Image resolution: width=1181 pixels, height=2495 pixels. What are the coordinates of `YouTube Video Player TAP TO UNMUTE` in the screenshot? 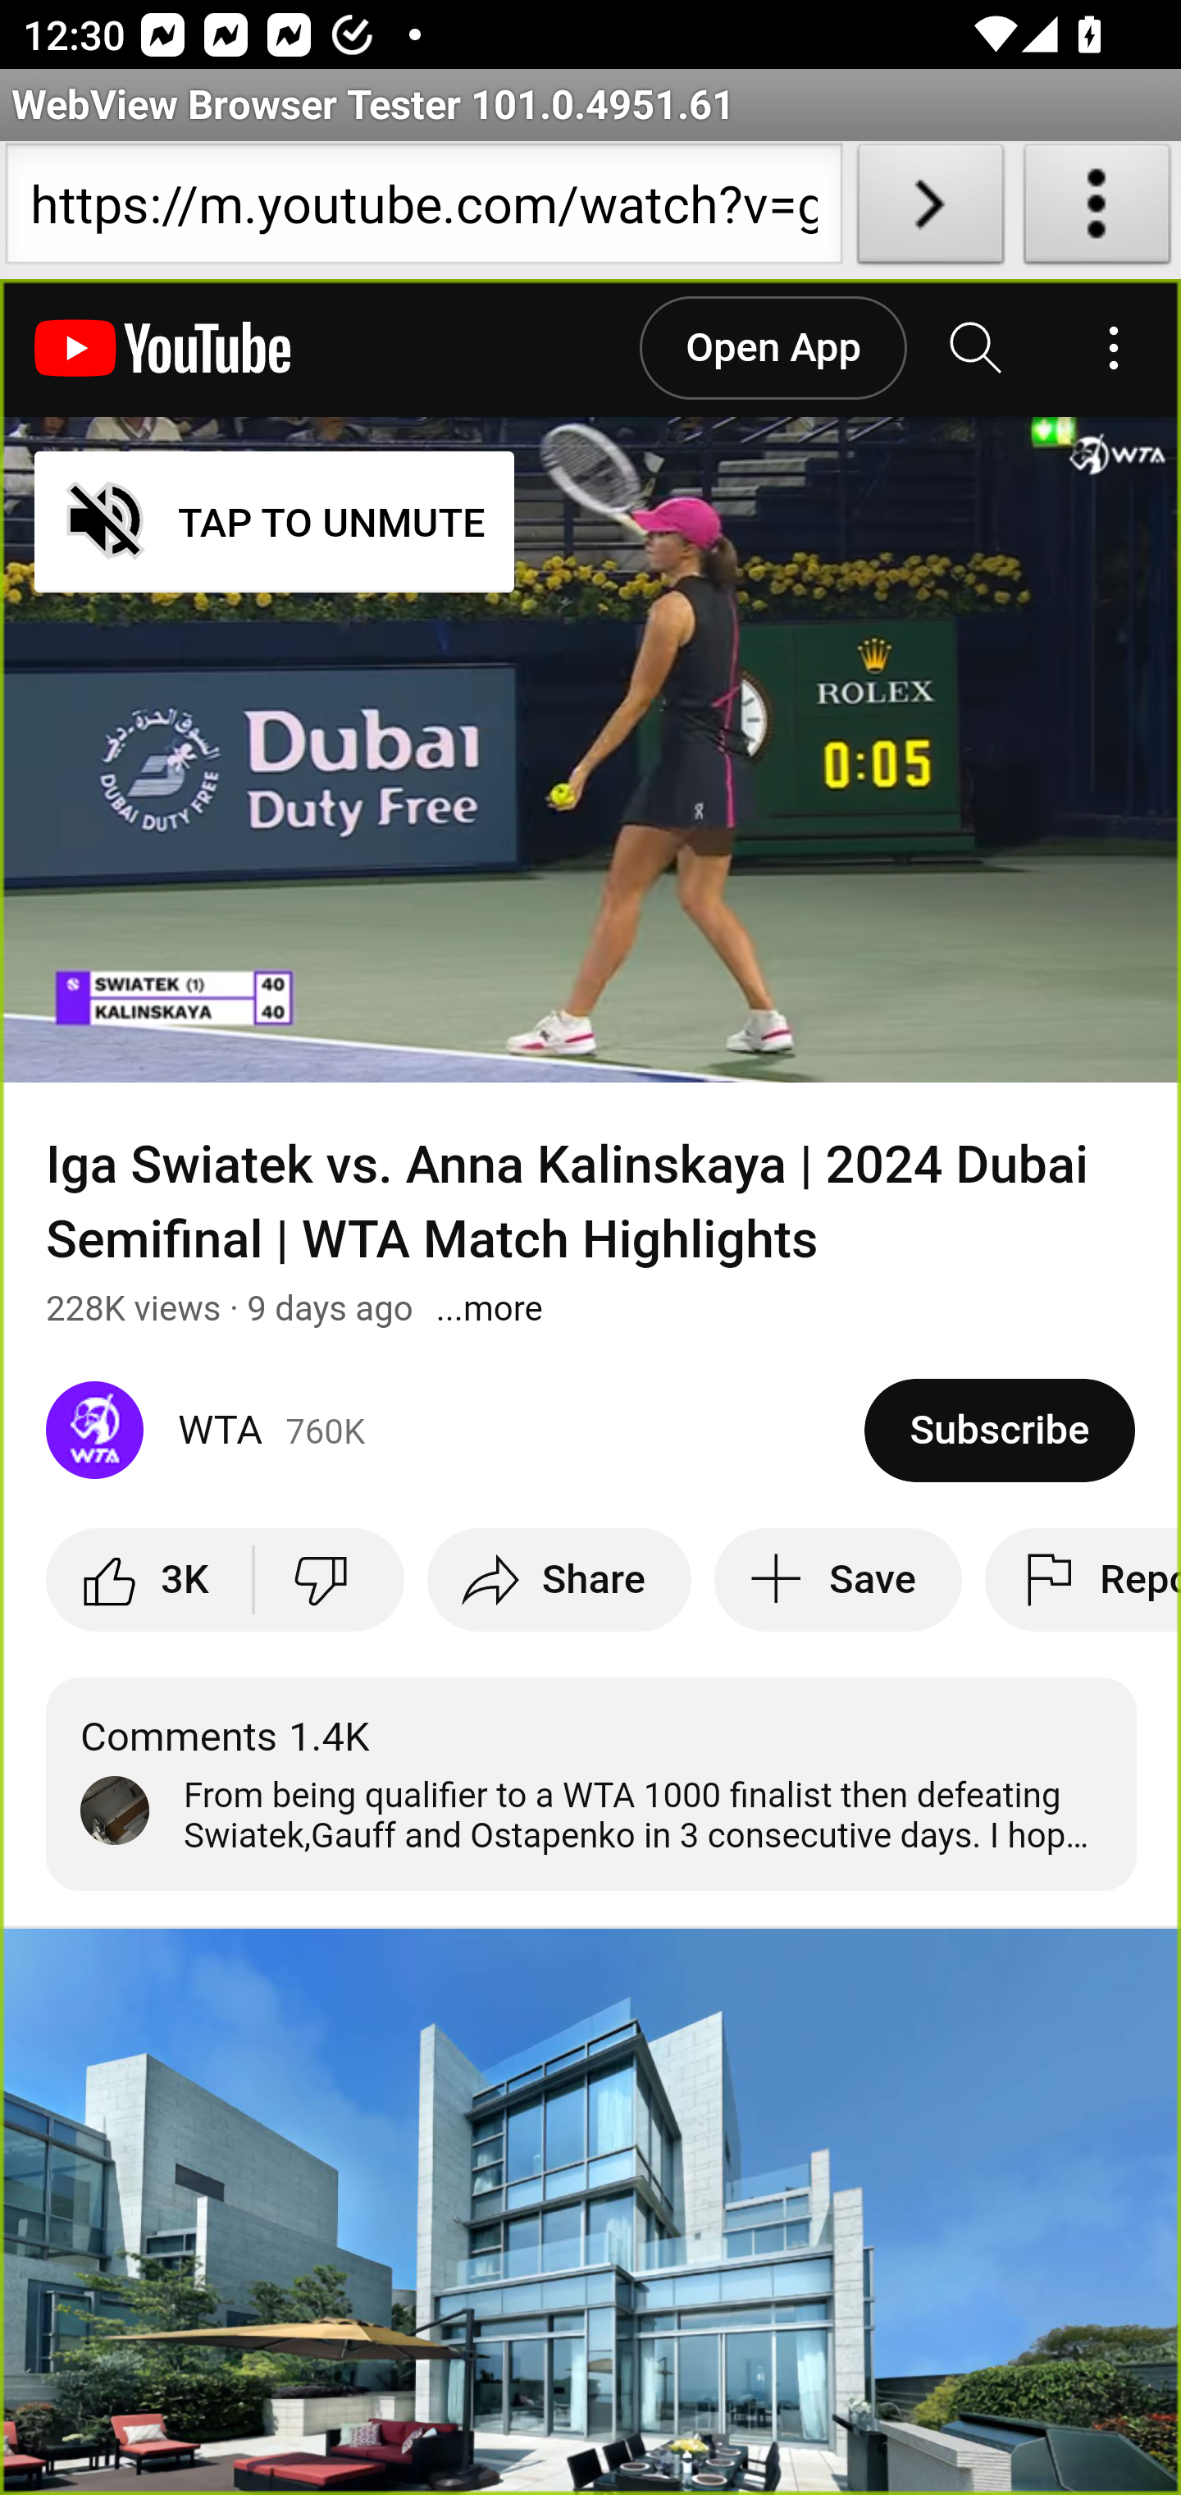 It's located at (590, 749).